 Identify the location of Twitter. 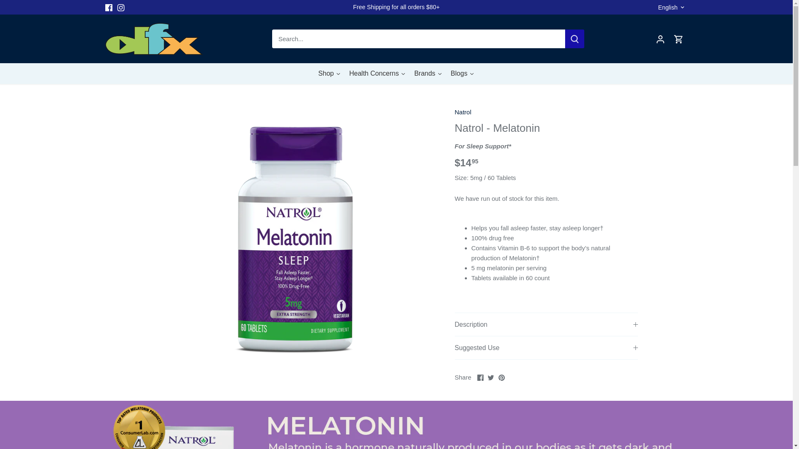
(490, 377).